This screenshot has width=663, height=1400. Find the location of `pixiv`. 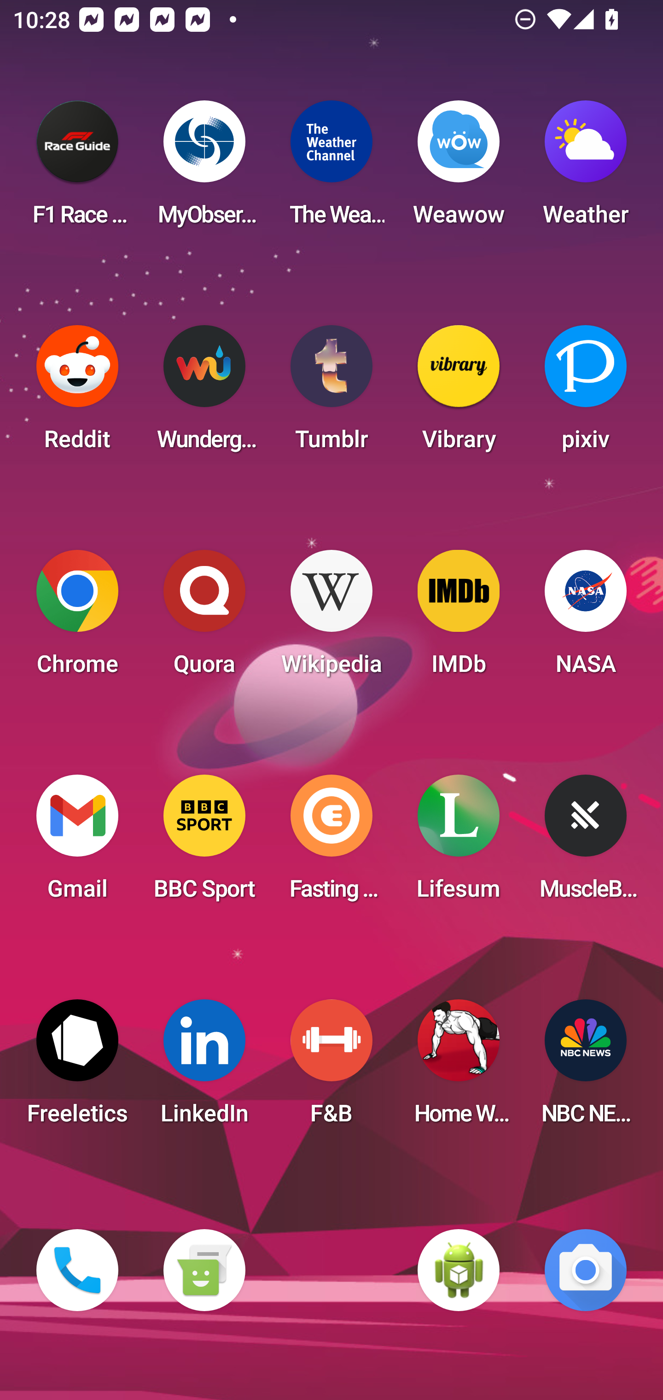

pixiv is located at coordinates (586, 393).